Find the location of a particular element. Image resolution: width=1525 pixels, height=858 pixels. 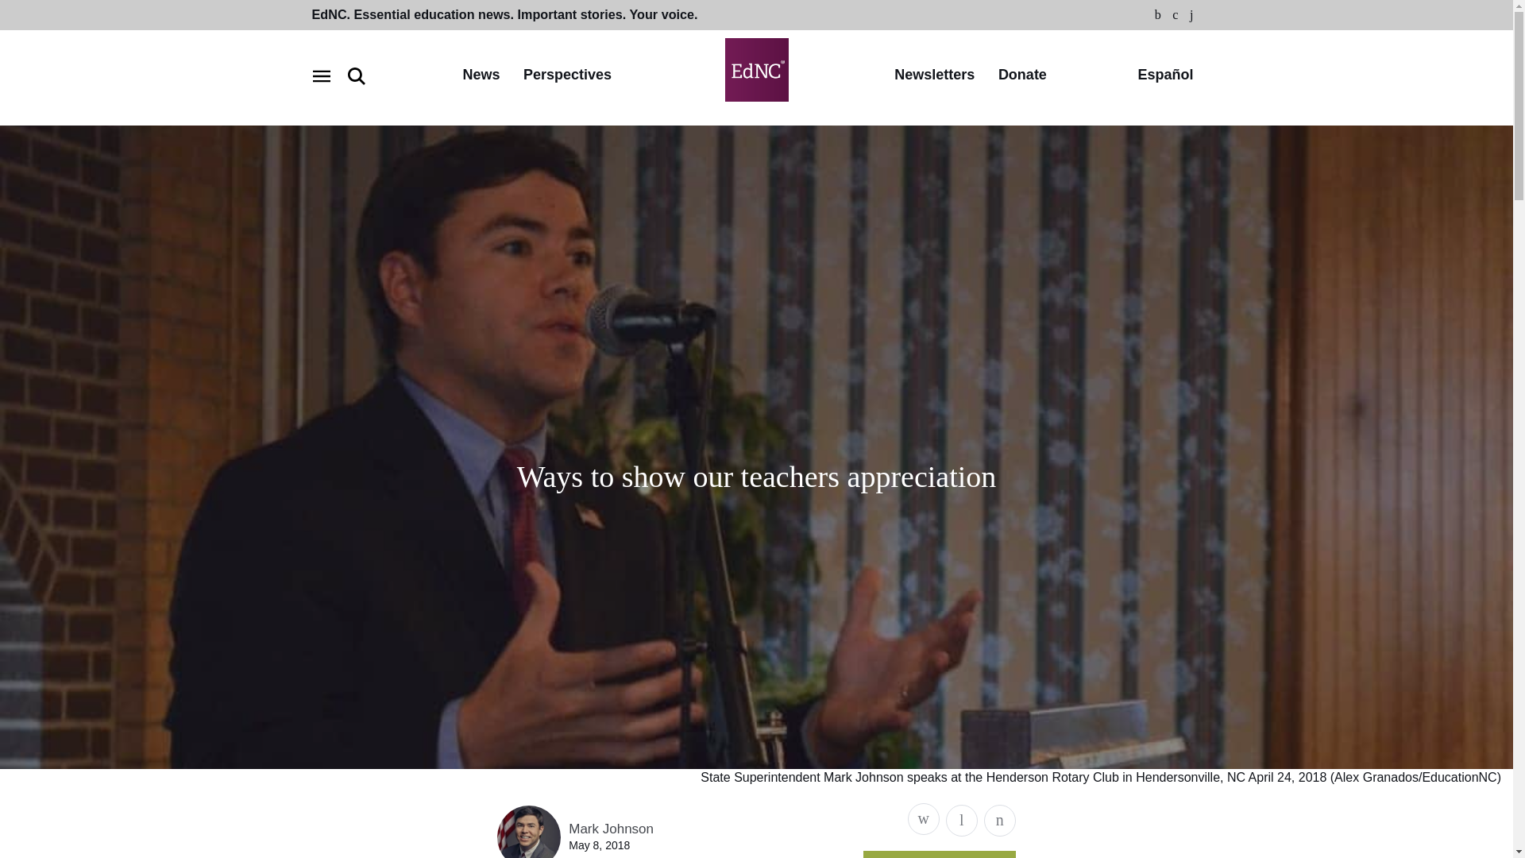

Newsletters is located at coordinates (934, 75).